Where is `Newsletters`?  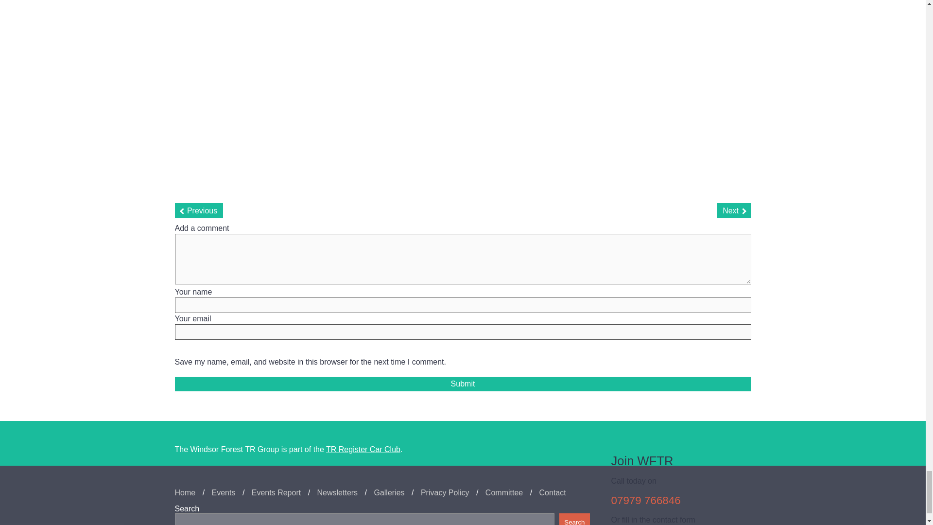 Newsletters is located at coordinates (337, 493).